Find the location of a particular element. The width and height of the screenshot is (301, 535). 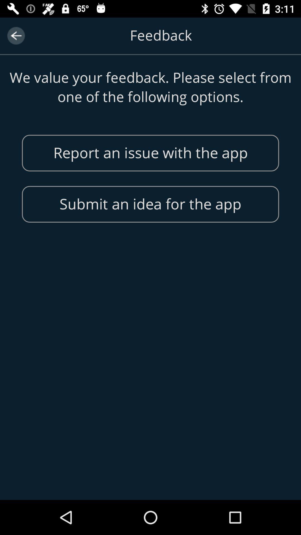

select the arrow on the top left corner is located at coordinates (16, 36).